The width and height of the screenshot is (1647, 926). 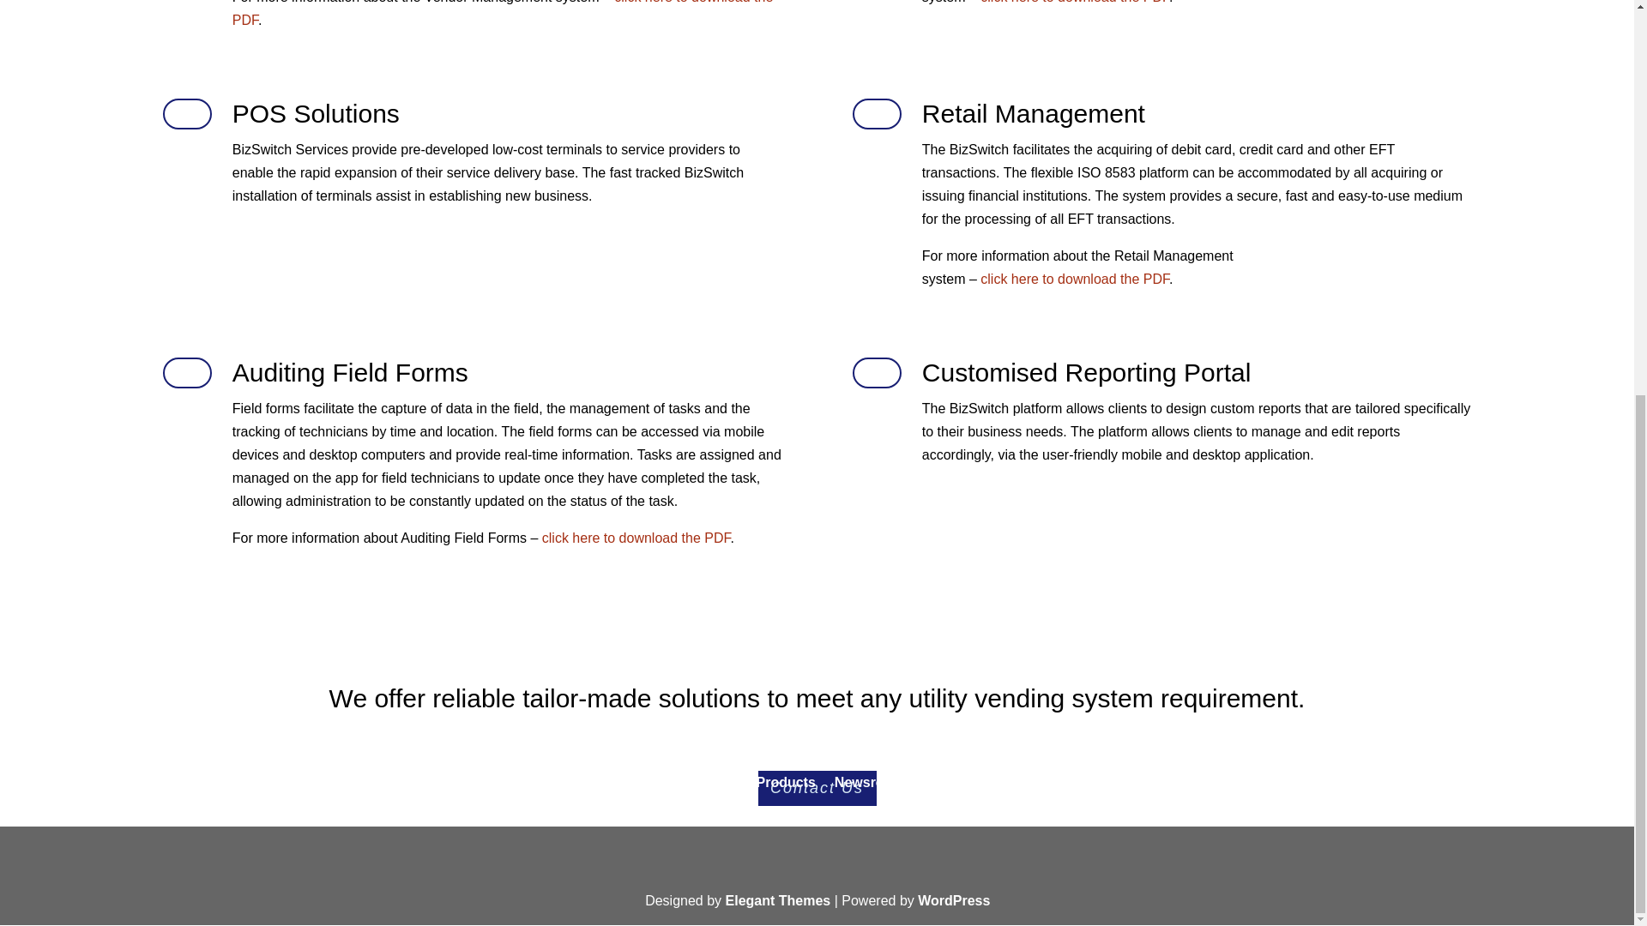 What do you see at coordinates (879, 783) in the screenshot?
I see `Newsroom` at bounding box center [879, 783].